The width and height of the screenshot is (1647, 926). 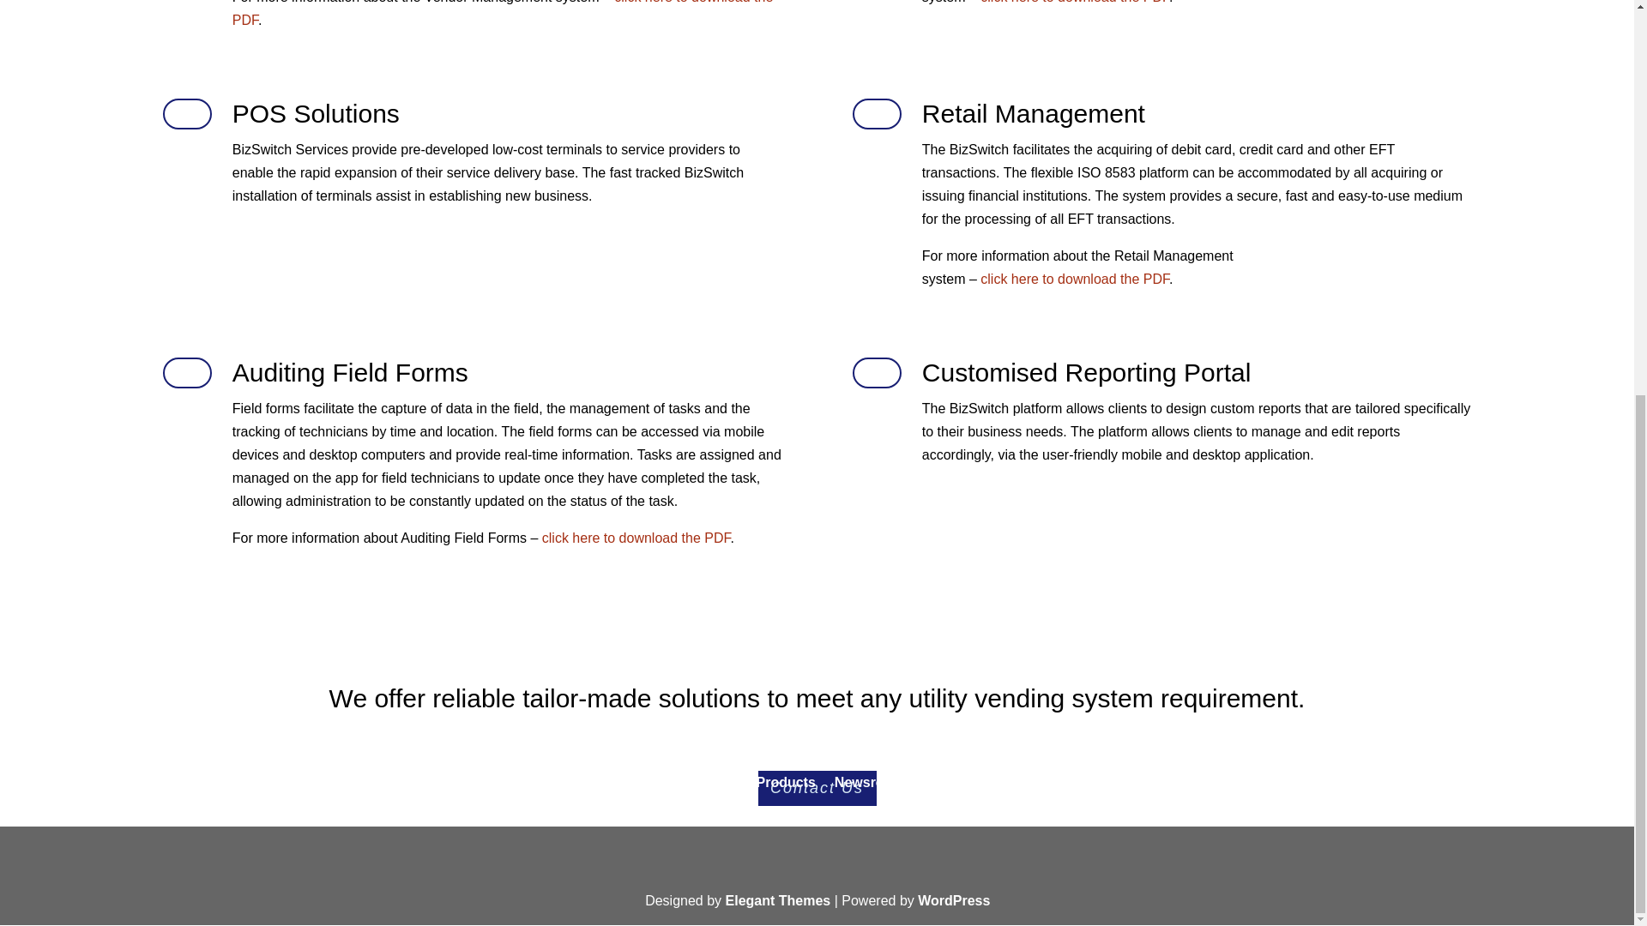 What do you see at coordinates (879, 783) in the screenshot?
I see `Newsroom` at bounding box center [879, 783].